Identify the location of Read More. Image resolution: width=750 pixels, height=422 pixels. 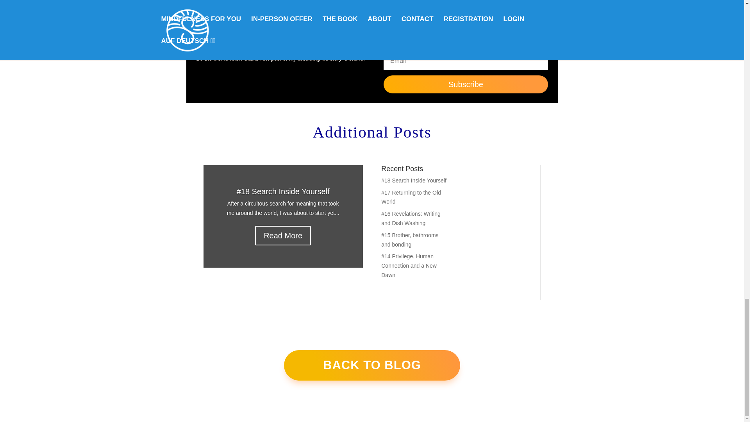
(283, 235).